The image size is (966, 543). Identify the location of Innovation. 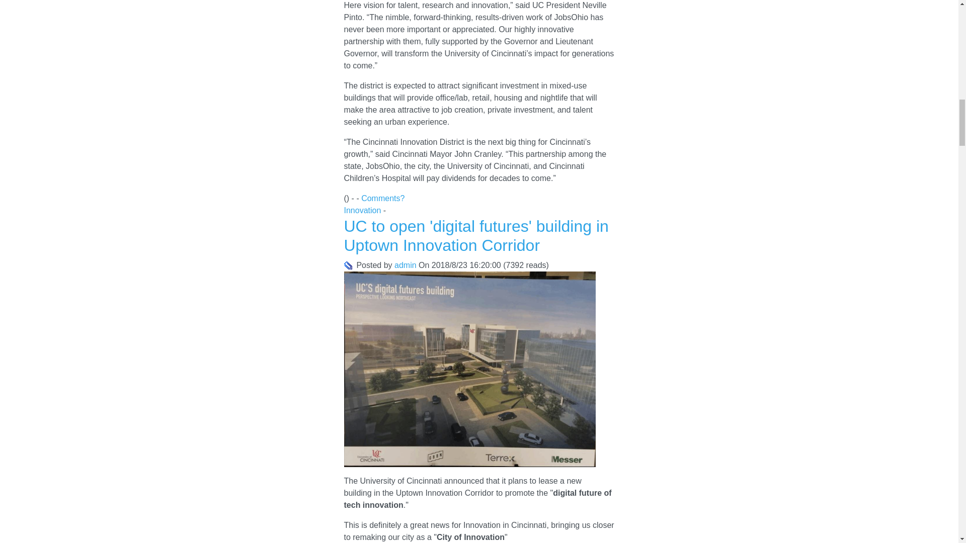
(362, 210).